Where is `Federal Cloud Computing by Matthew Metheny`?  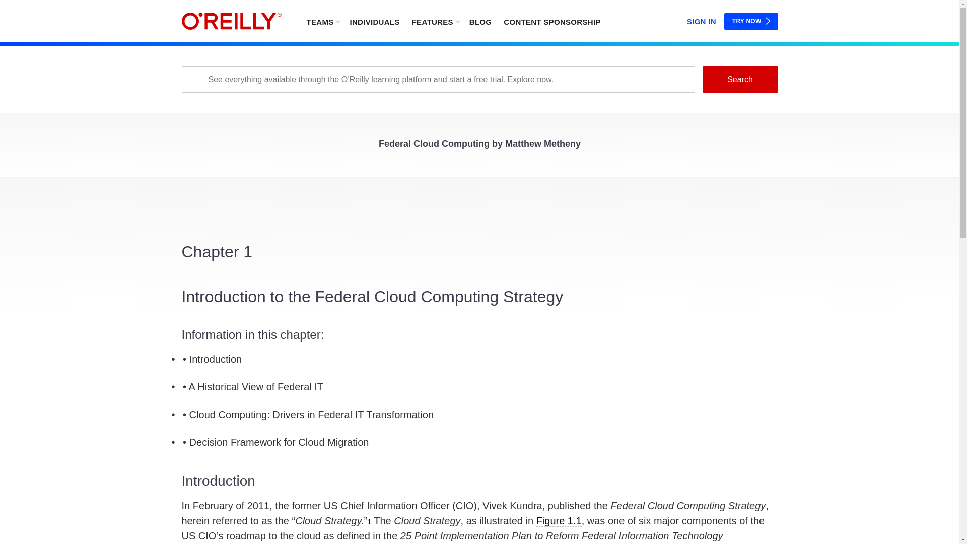 Federal Cloud Computing by Matthew Metheny is located at coordinates (479, 146).